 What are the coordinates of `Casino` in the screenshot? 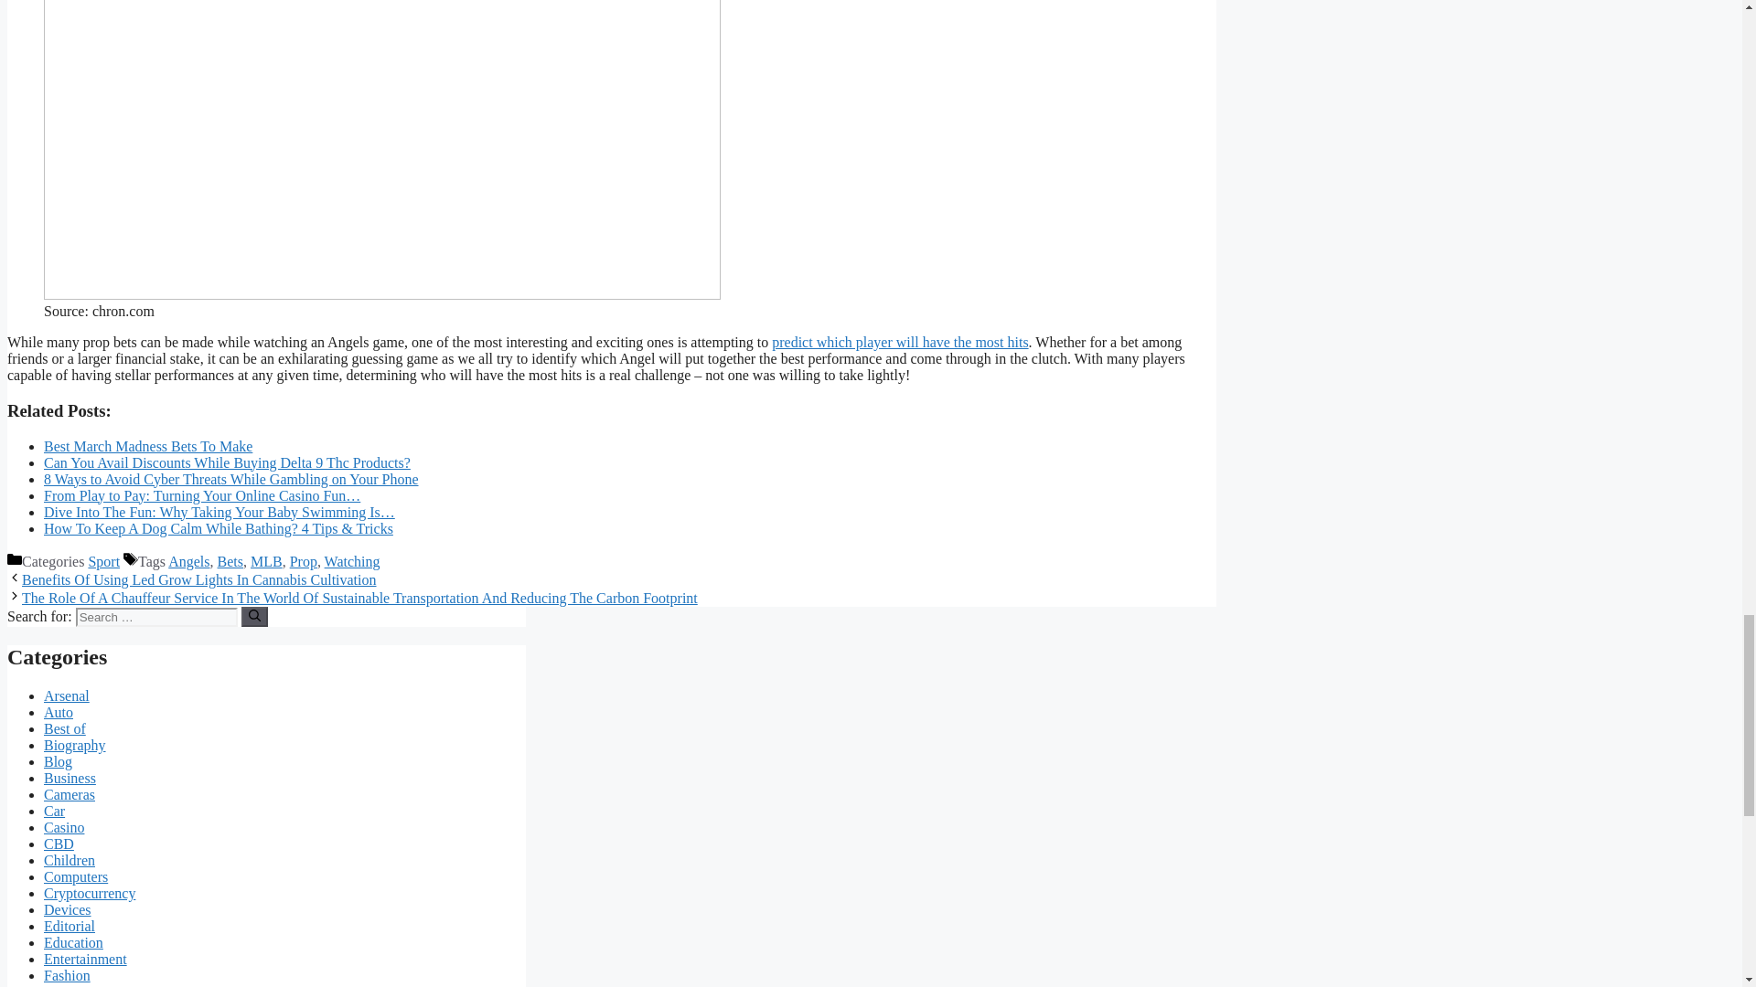 It's located at (64, 827).